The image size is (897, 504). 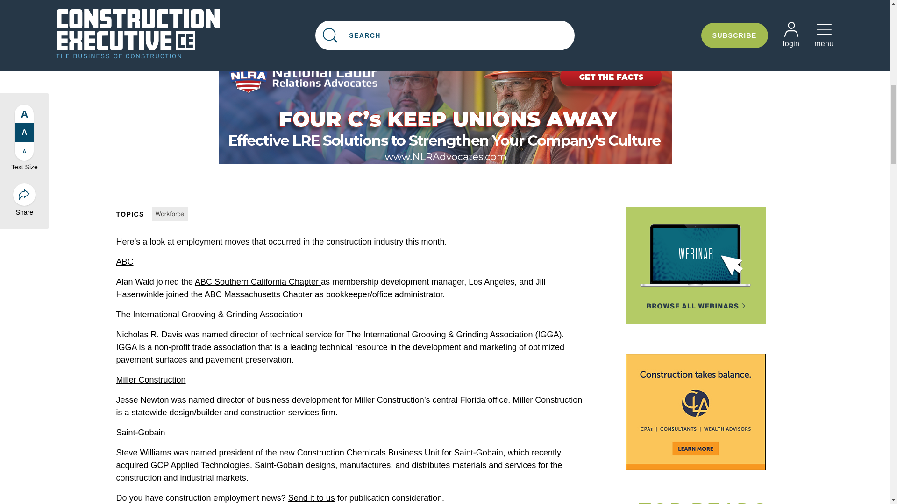 What do you see at coordinates (24, 77) in the screenshot?
I see `A` at bounding box center [24, 77].